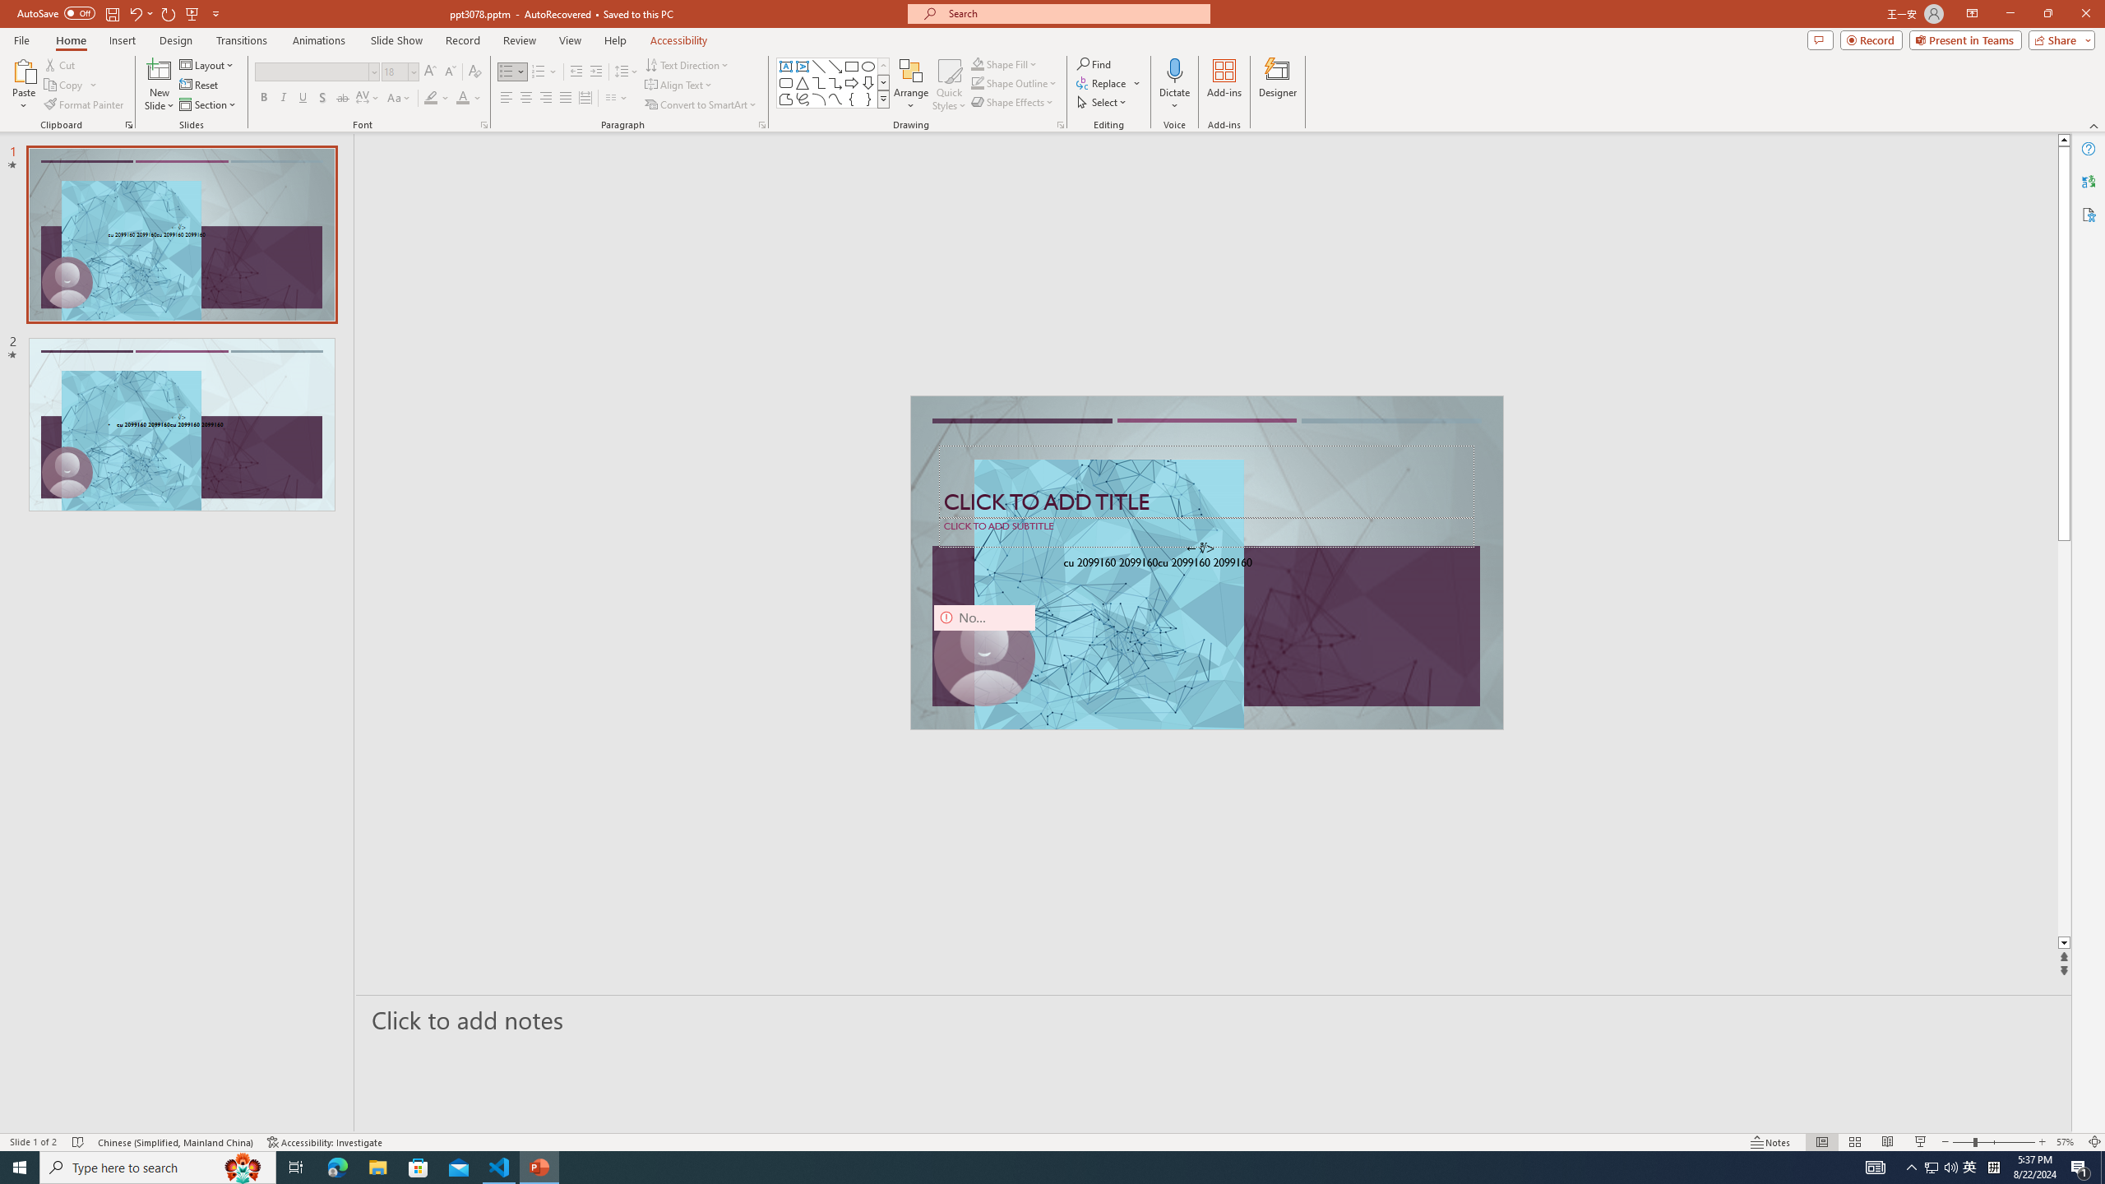  What do you see at coordinates (1214, 1020) in the screenshot?
I see `Slide Notes` at bounding box center [1214, 1020].